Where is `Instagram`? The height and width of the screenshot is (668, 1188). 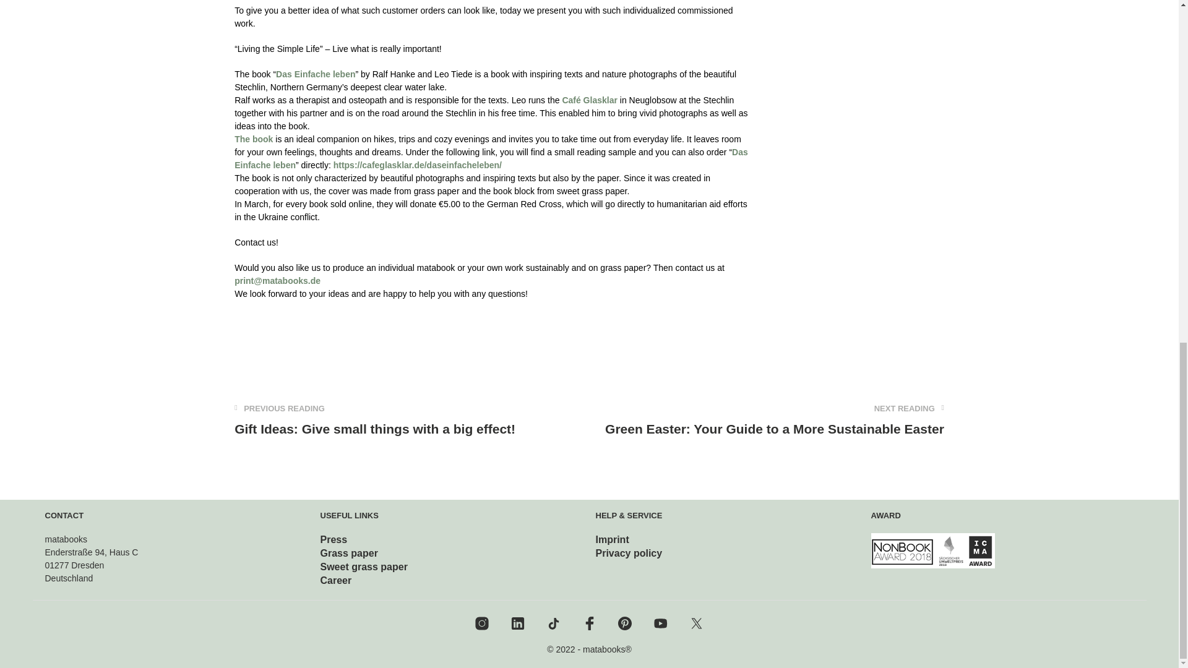 Instagram is located at coordinates (481, 623).